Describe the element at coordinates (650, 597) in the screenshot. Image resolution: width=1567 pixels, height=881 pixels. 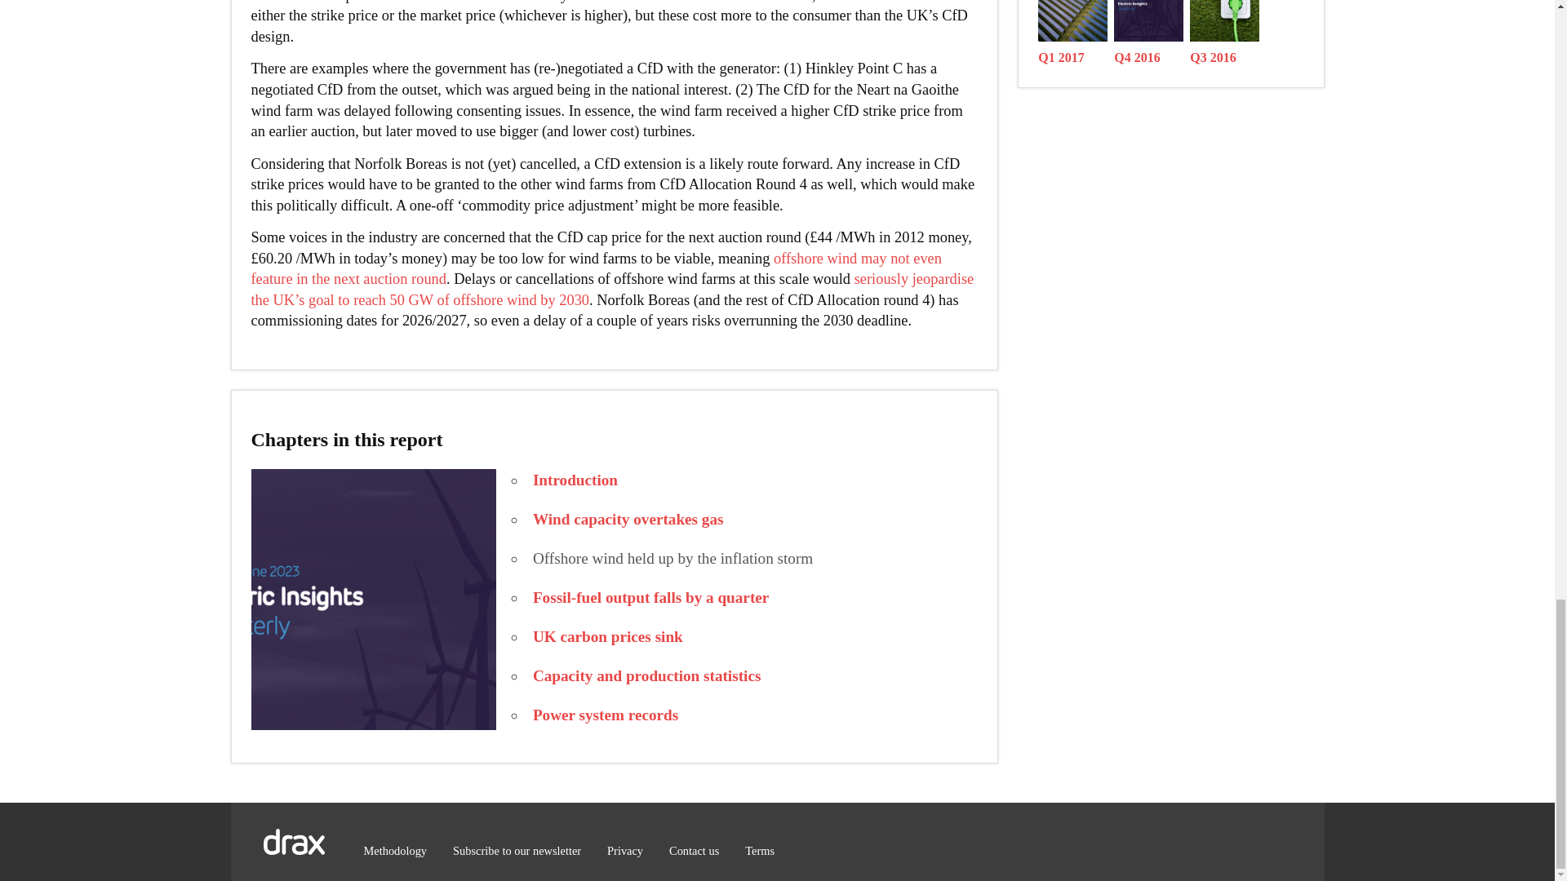
I see `Fossil-fuel output falls by a quarter` at that location.